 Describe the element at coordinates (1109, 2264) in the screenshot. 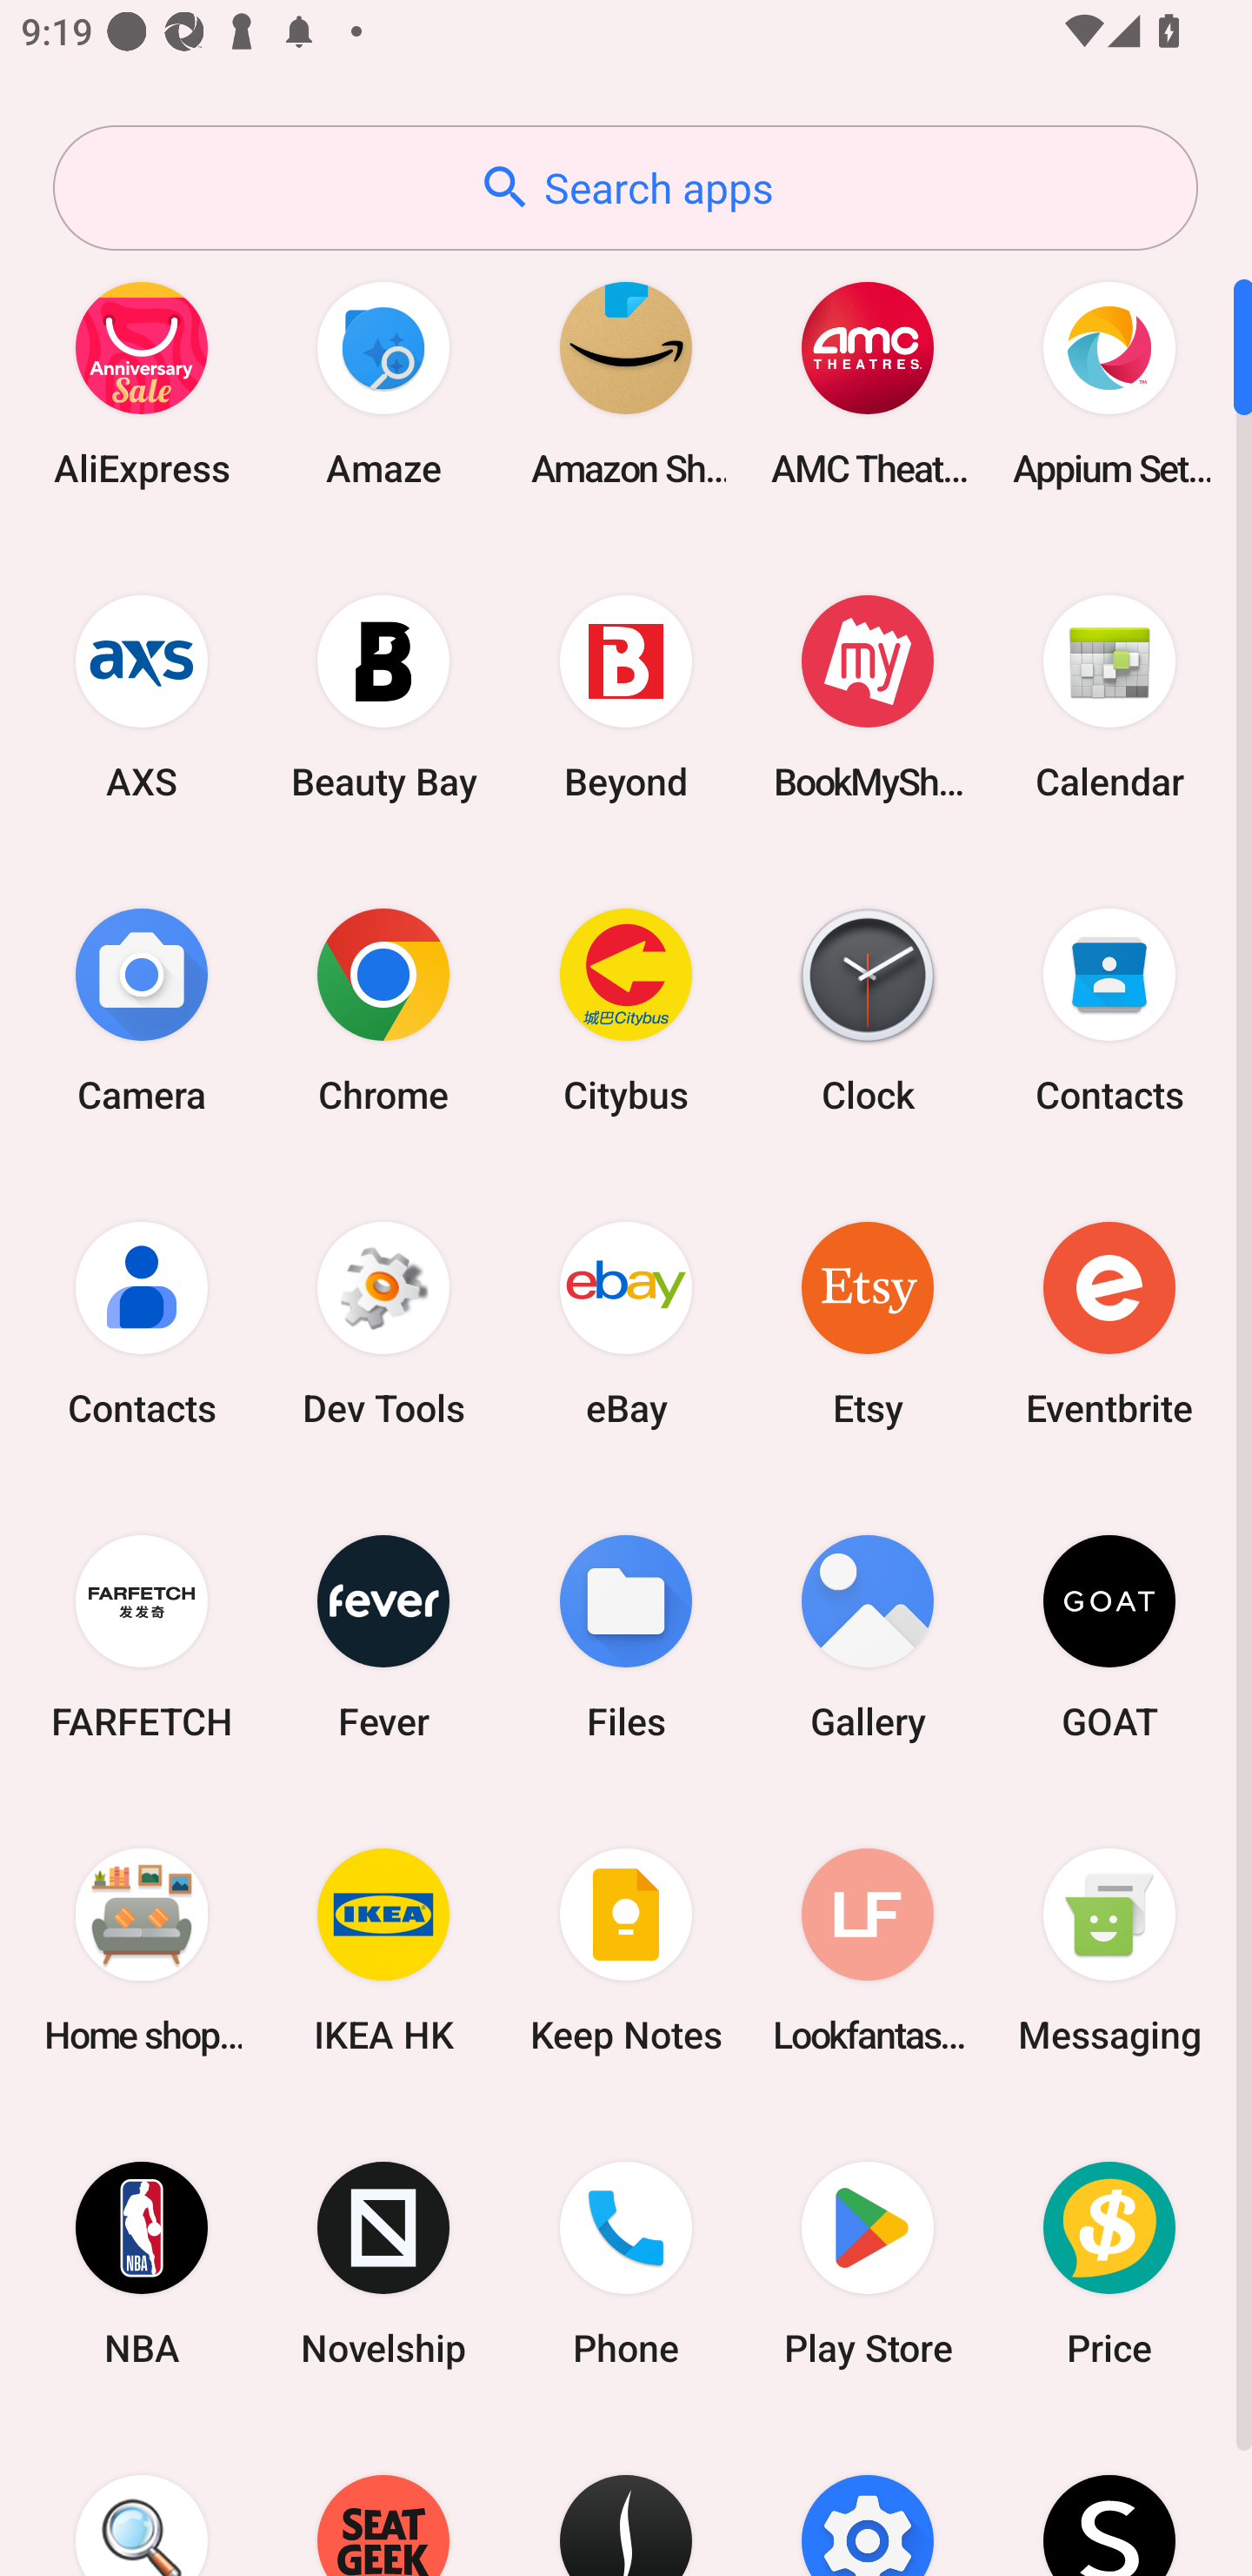

I see `Price` at that location.